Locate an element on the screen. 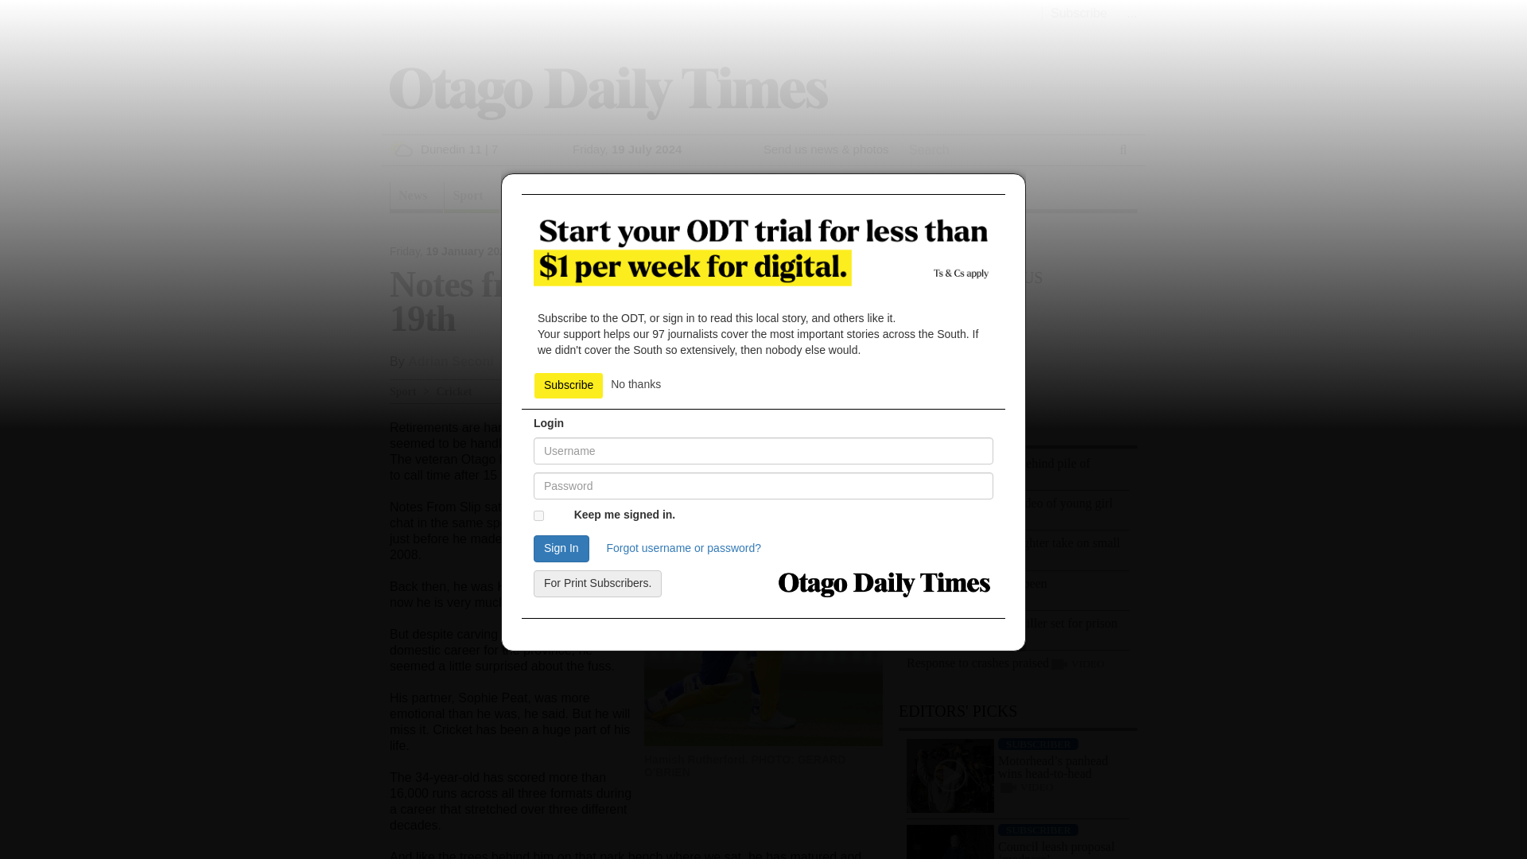 Image resolution: width=1527 pixels, height=859 pixels. Enter the terms you wish to search for. is located at coordinates (1004, 150).